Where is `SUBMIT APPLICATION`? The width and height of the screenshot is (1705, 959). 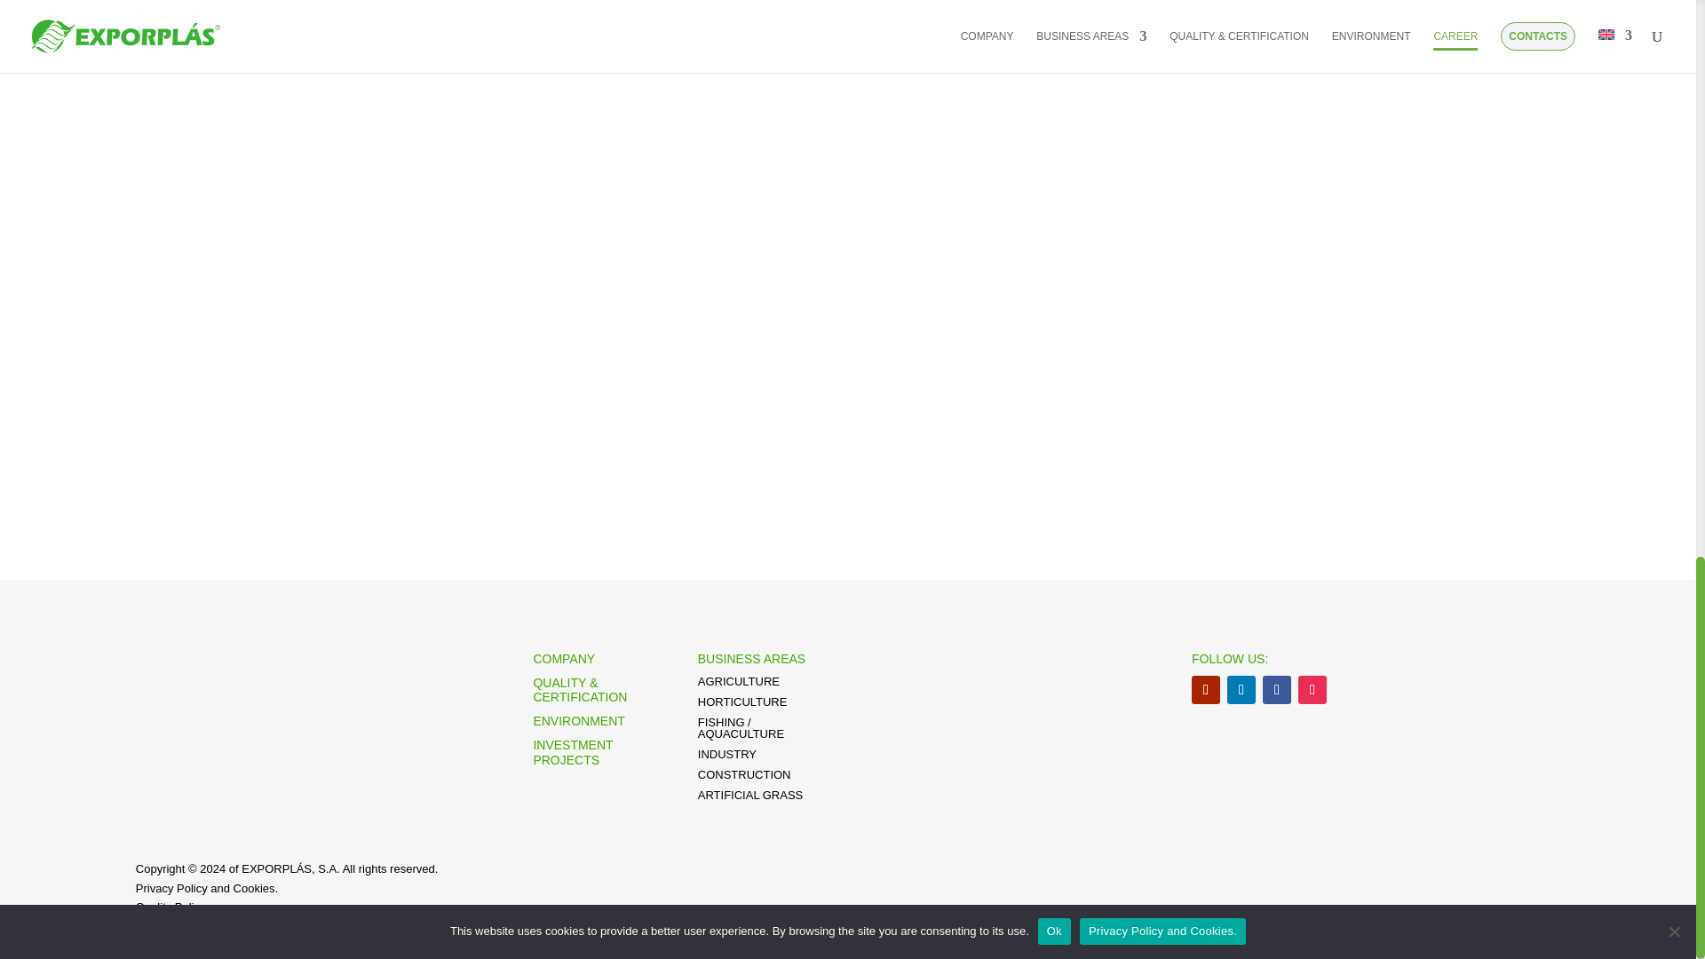 SUBMIT APPLICATION is located at coordinates (436, 444).